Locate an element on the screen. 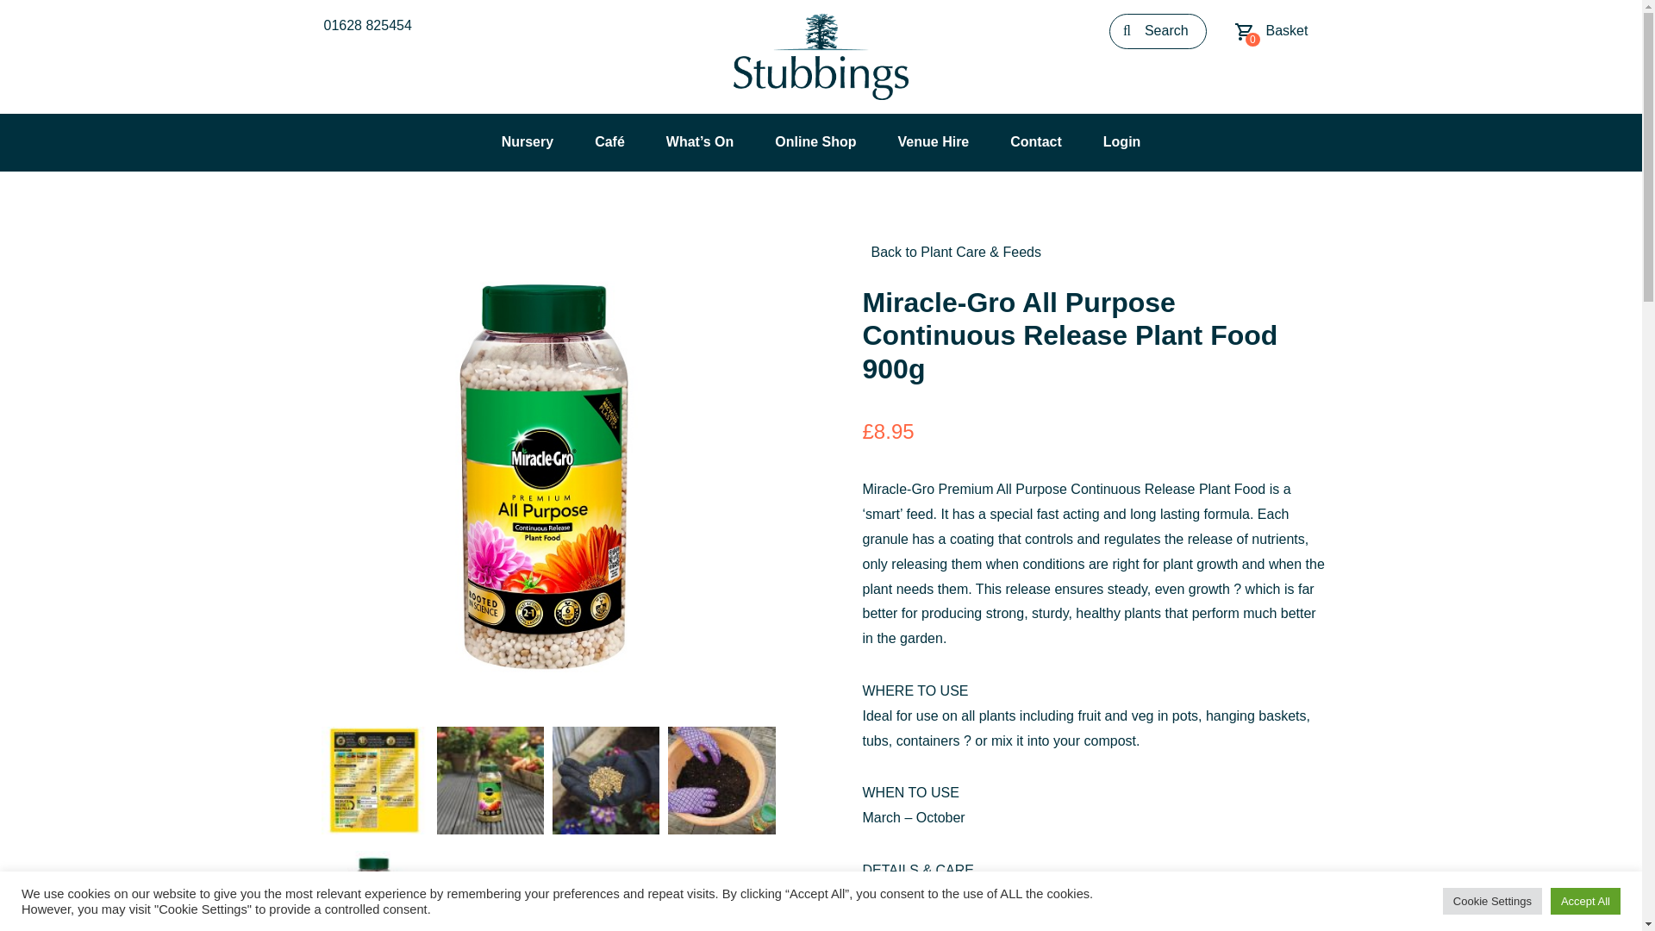 The image size is (1655, 931). 121066-5010272192285-back.jpg is located at coordinates (605, 780).